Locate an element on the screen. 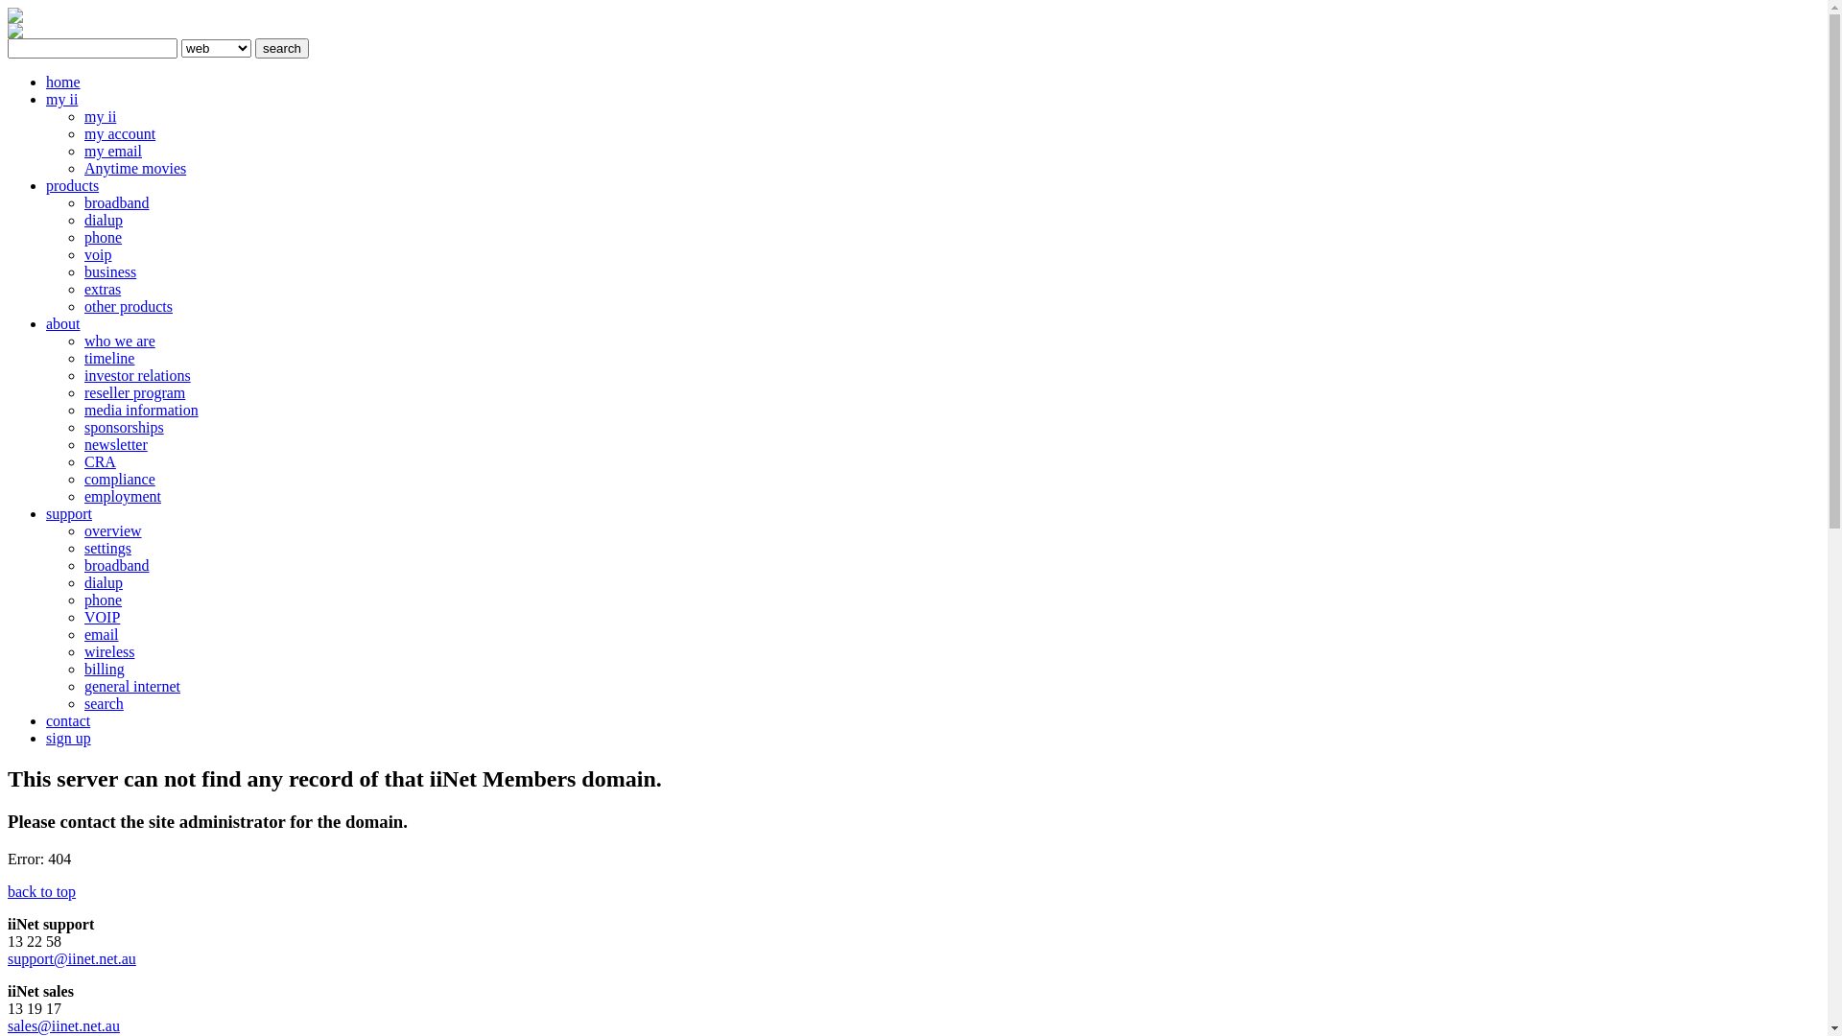 The width and height of the screenshot is (1842, 1036). home is located at coordinates (63, 82).